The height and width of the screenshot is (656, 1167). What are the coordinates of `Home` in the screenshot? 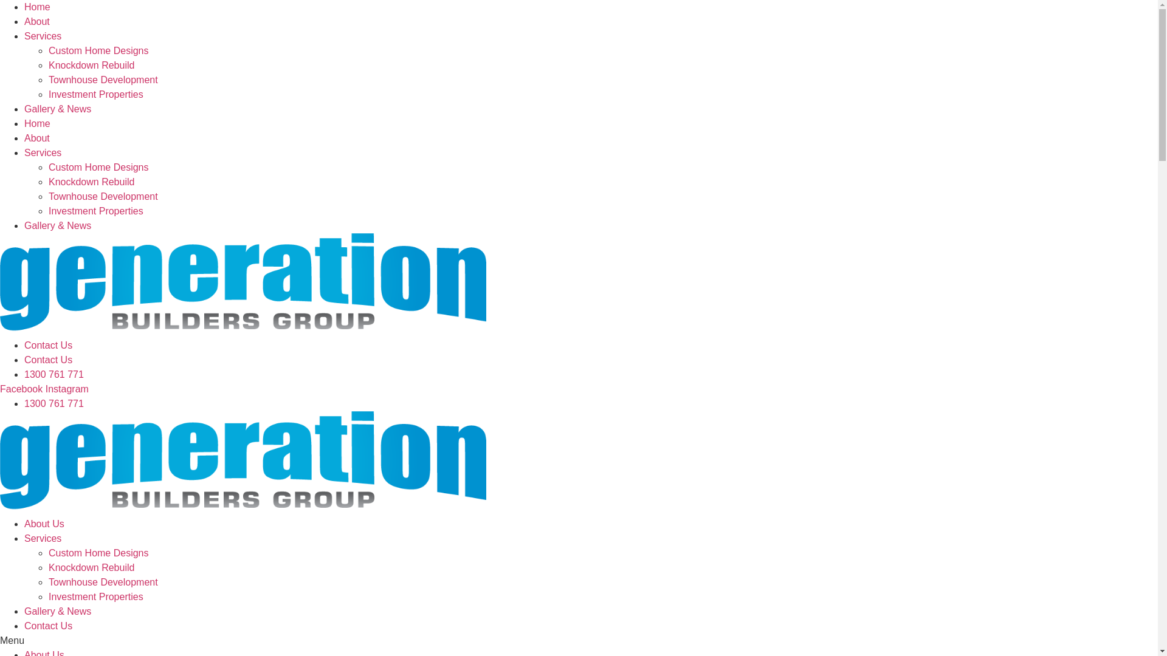 It's located at (38, 124).